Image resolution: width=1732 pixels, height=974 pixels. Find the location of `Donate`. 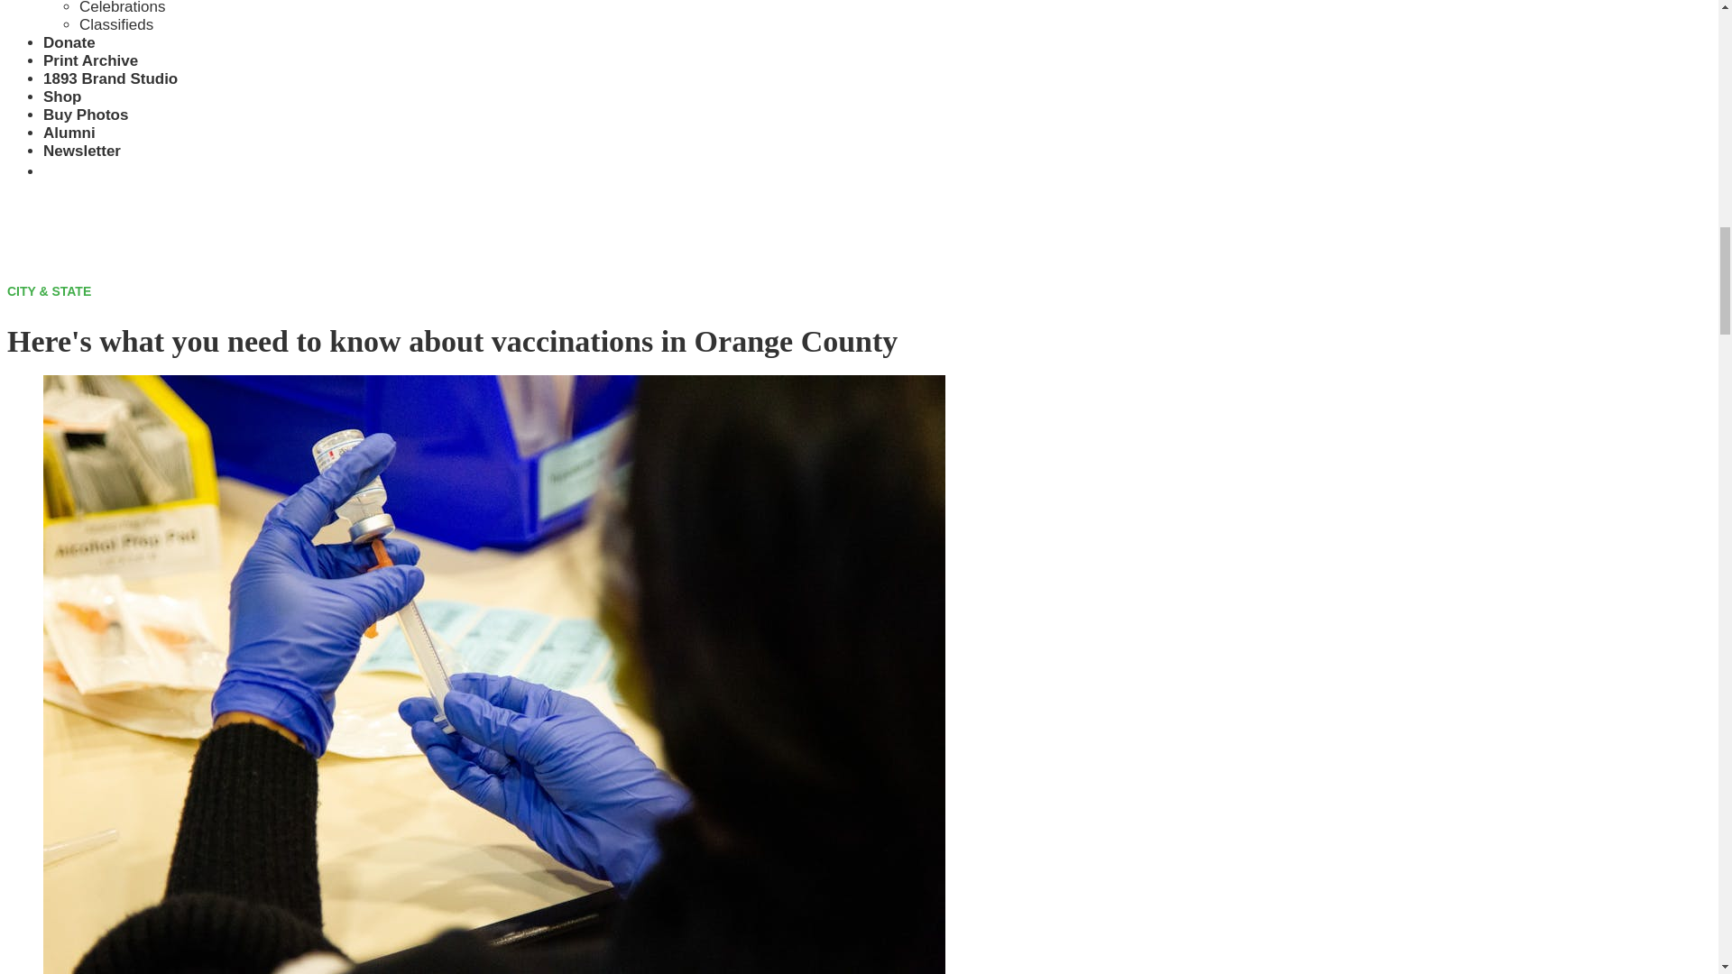

Donate is located at coordinates (69, 42).